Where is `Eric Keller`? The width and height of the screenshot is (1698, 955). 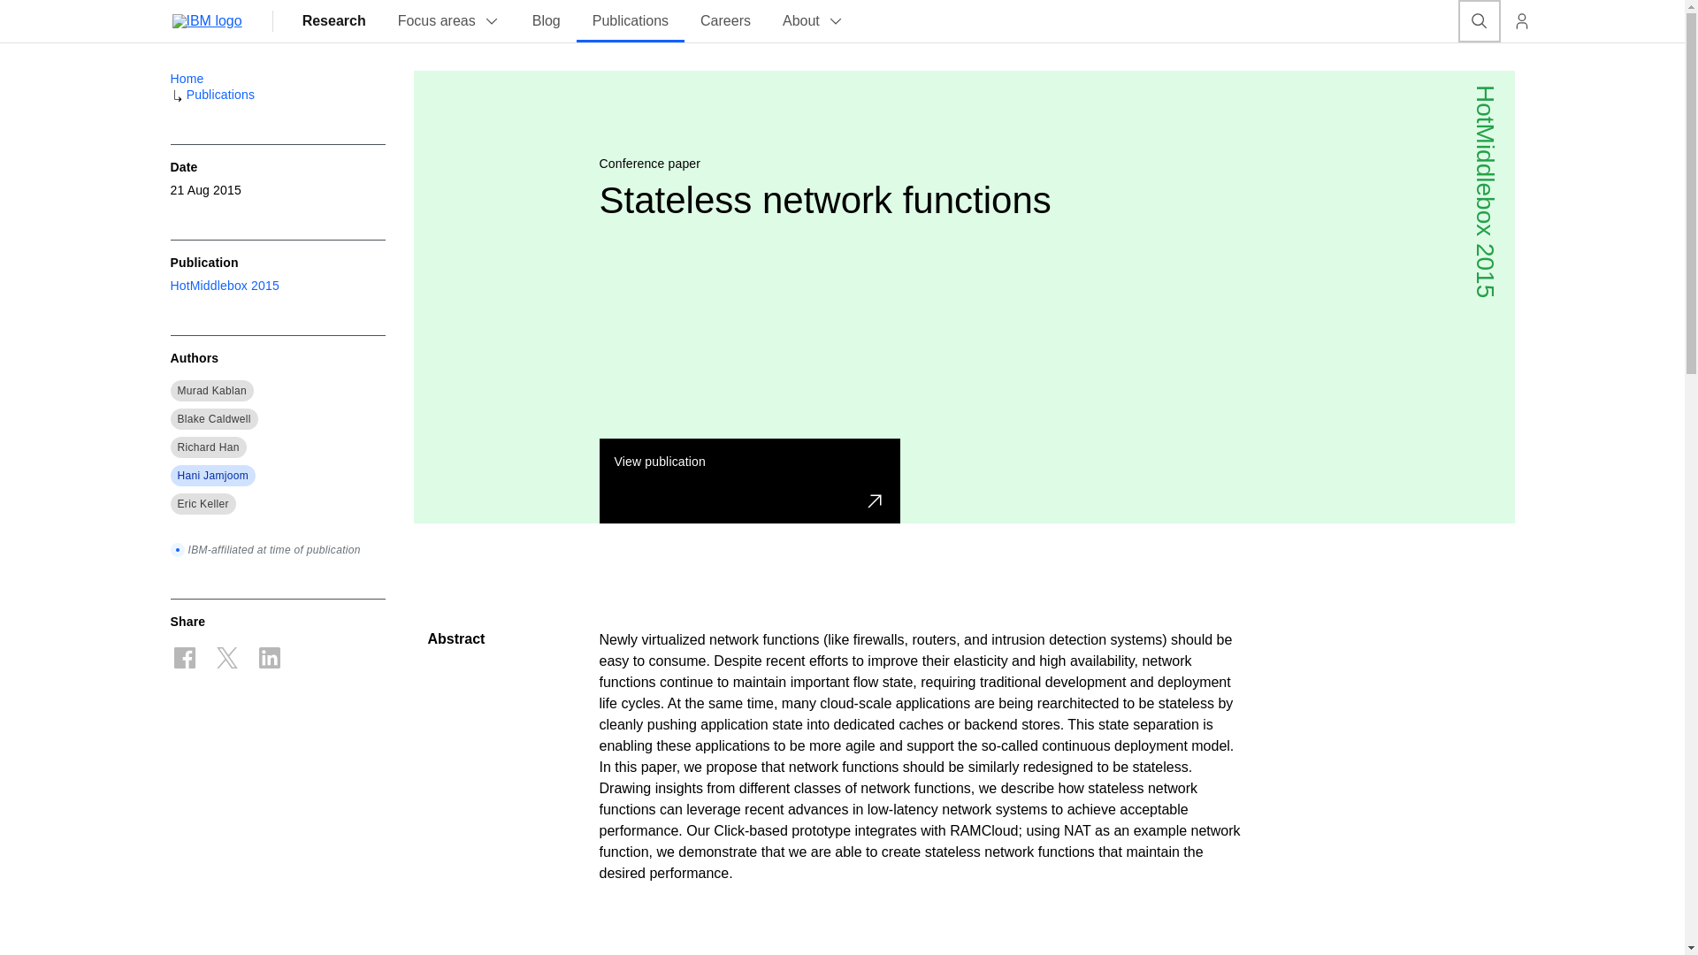
Eric Keller is located at coordinates (202, 503).